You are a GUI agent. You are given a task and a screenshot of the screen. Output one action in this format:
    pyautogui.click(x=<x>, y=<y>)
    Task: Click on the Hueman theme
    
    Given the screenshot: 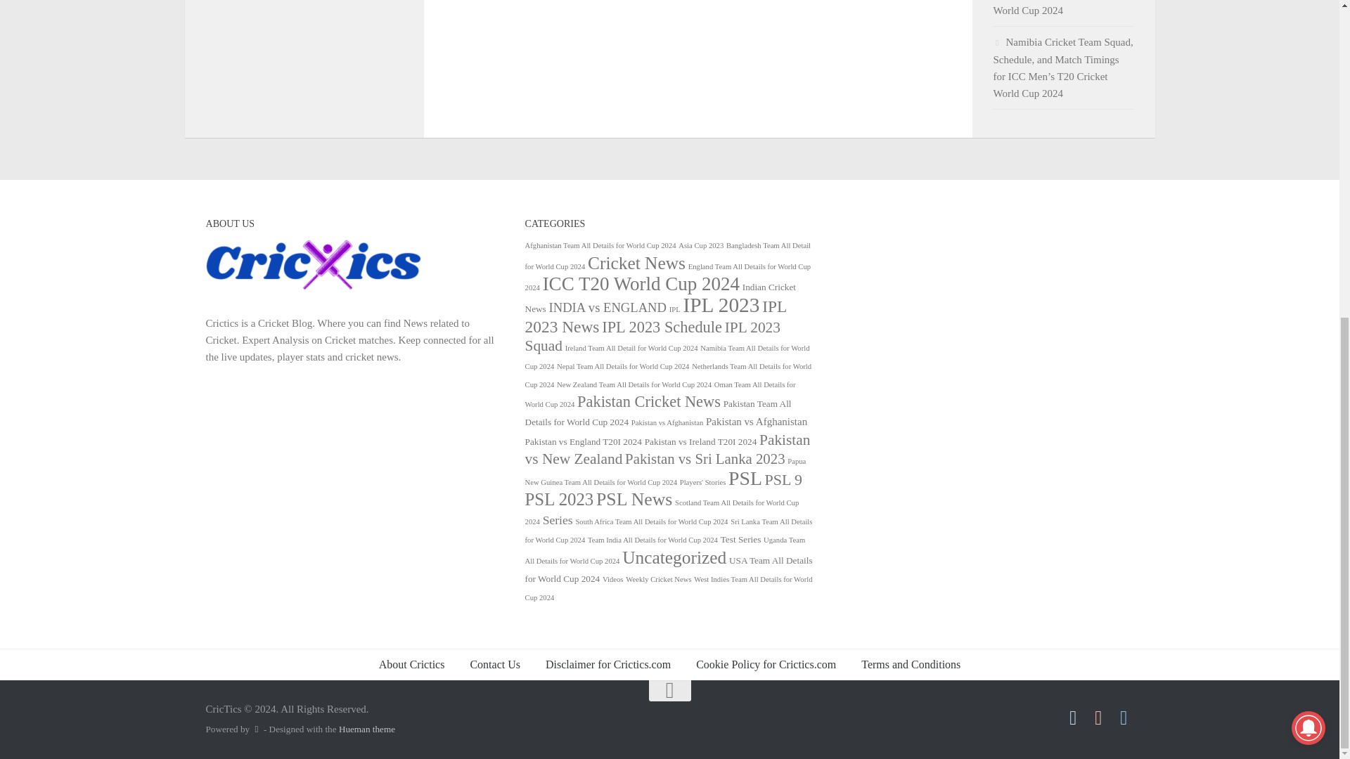 What is the action you would take?
    pyautogui.click(x=367, y=729)
    